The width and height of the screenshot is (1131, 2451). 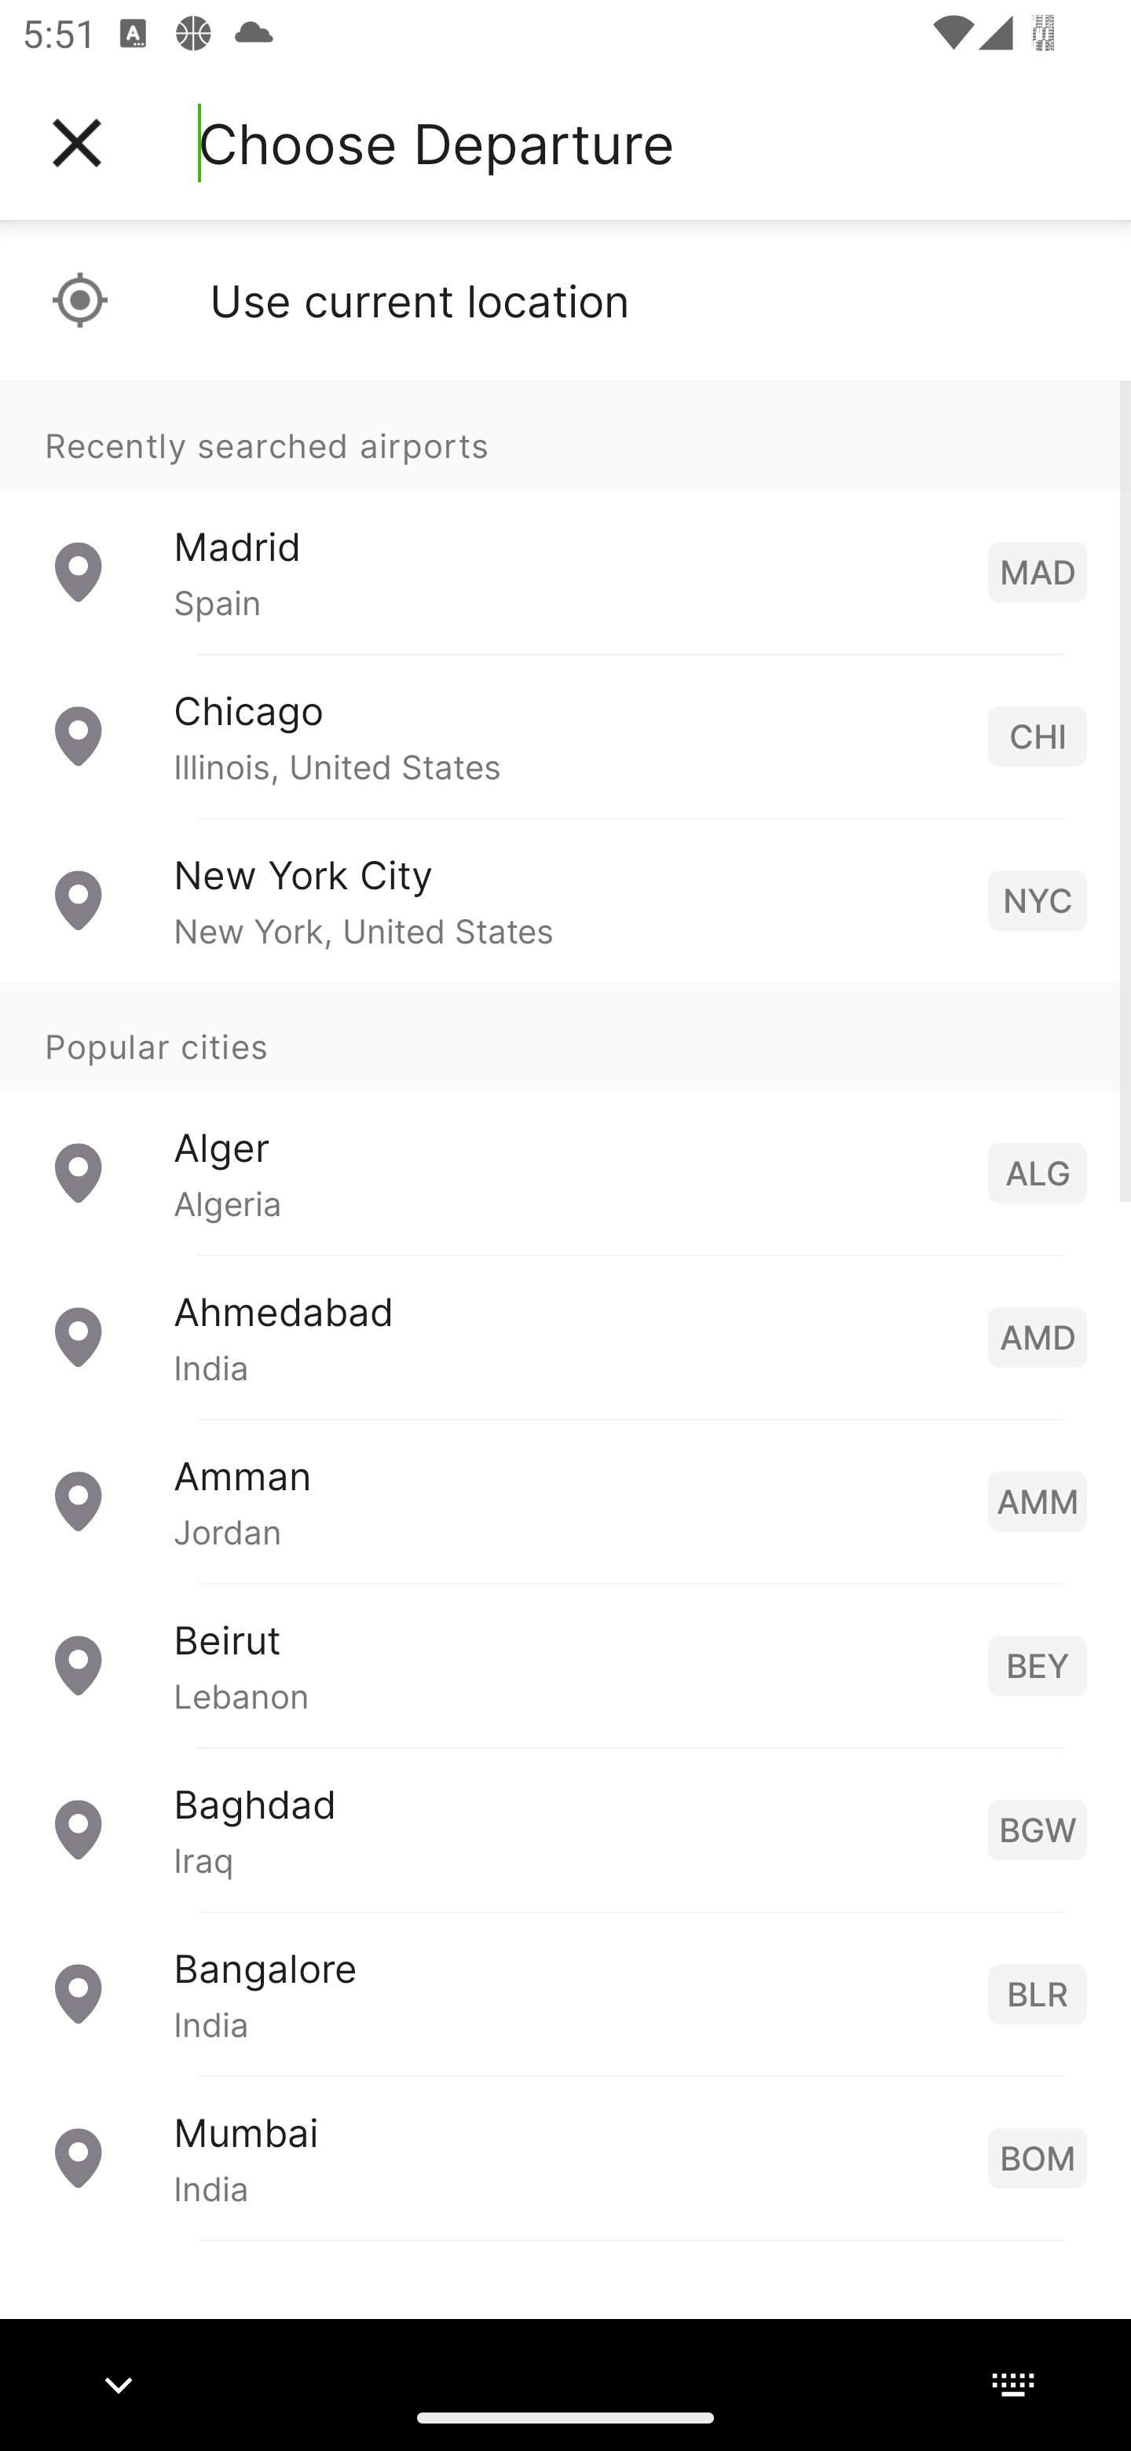 What do you see at coordinates (436, 143) in the screenshot?
I see `Choose Departure` at bounding box center [436, 143].